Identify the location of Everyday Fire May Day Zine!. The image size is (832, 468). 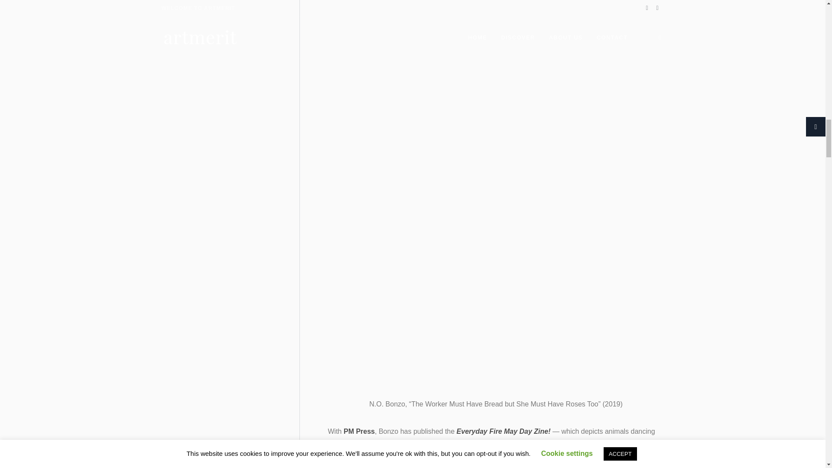
(504, 432).